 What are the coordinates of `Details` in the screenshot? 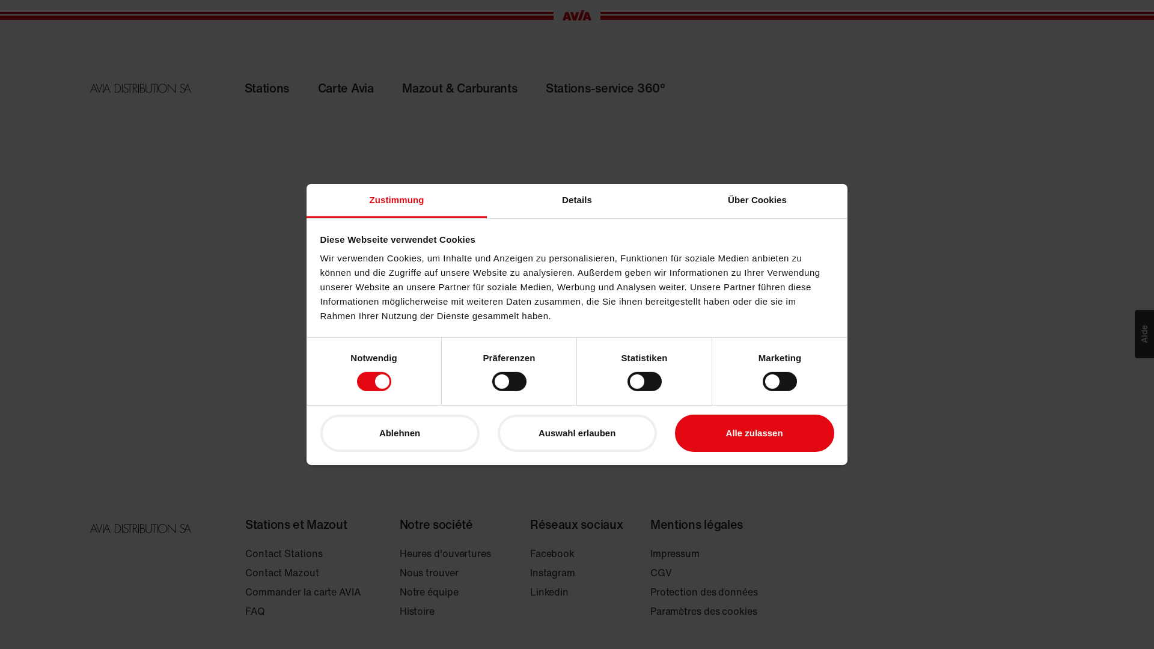 It's located at (577, 201).